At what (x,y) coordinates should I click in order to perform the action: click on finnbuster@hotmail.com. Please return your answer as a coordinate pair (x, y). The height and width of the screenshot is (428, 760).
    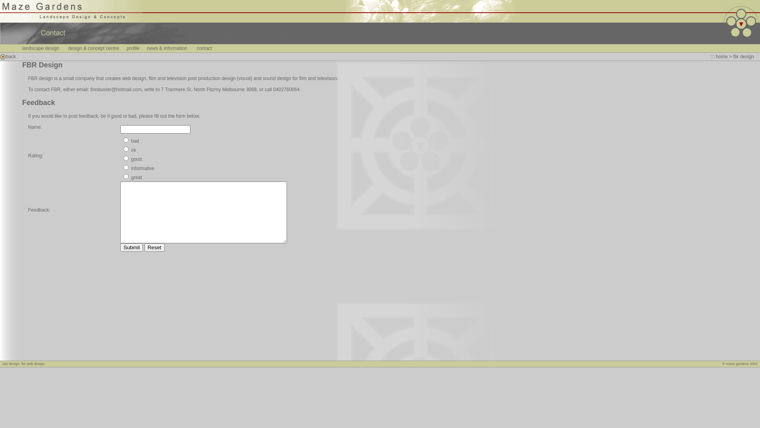
    Looking at the image, I should click on (116, 90).